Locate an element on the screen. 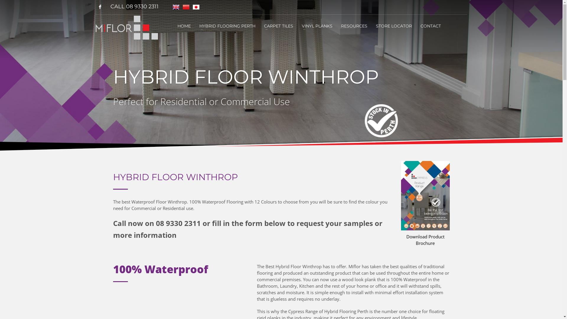 The image size is (567, 319). Water Proof Flooring Perth is located at coordinates (127, 28).